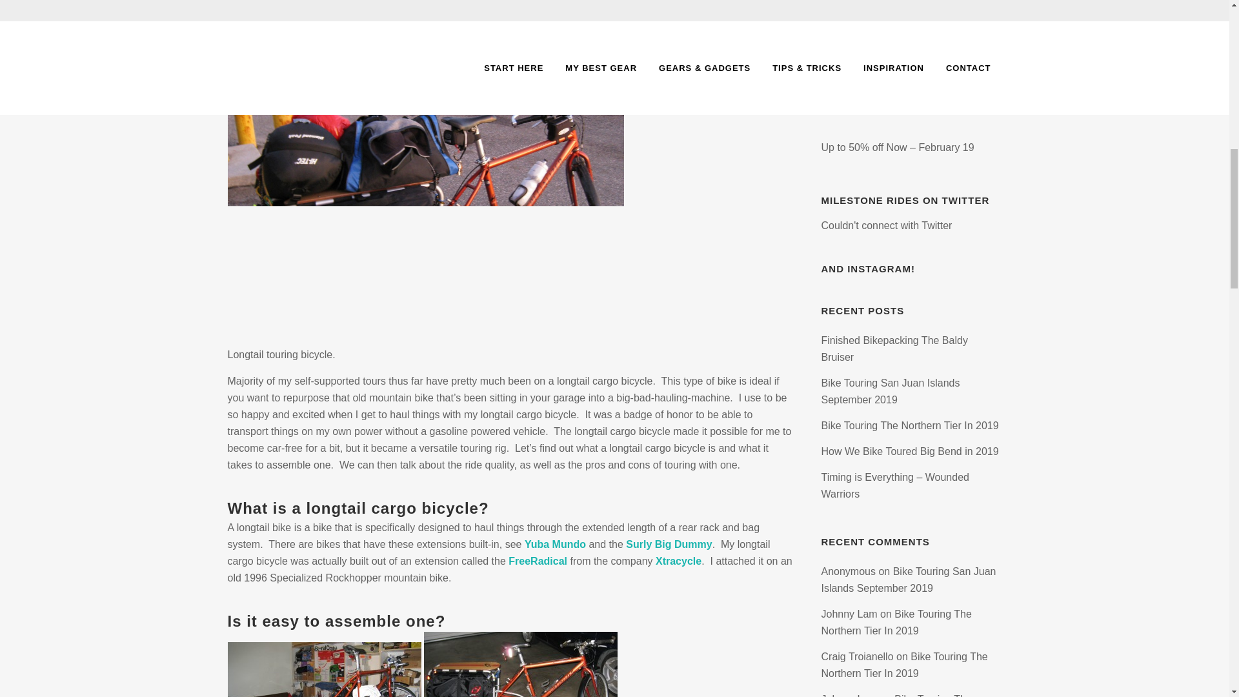 This screenshot has width=1239, height=697. What do you see at coordinates (503, 3) in the screenshot?
I see `0 Likes` at bounding box center [503, 3].